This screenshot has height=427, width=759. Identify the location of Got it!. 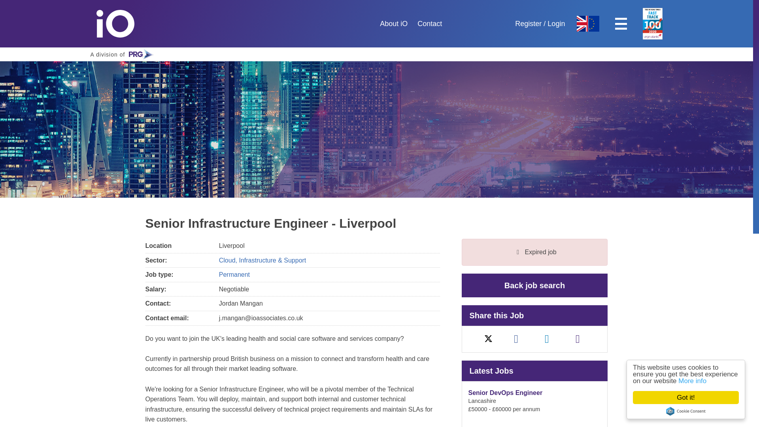
(528, 24).